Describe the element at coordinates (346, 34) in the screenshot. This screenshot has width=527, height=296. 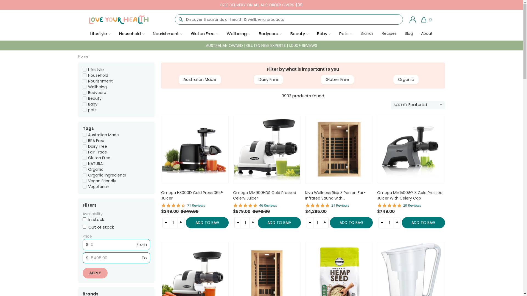
I see `Pets` at that location.